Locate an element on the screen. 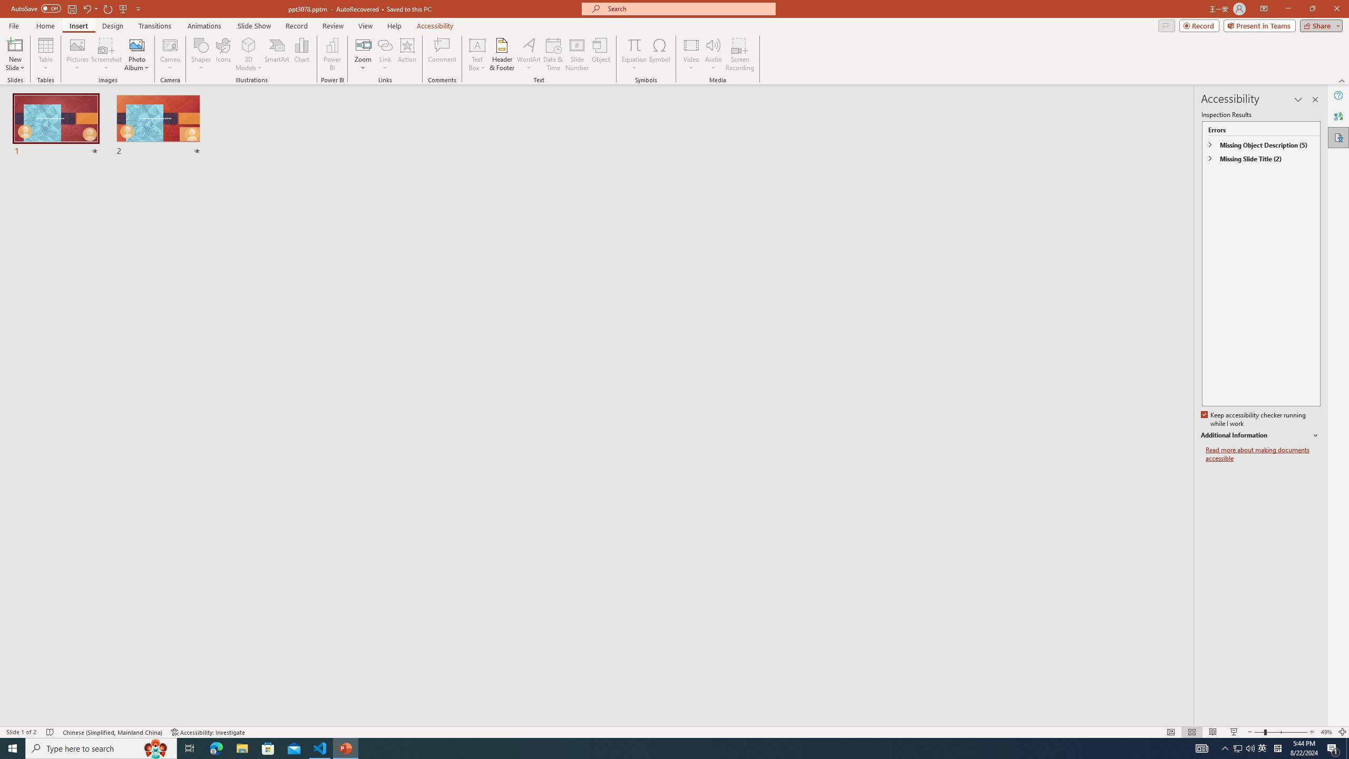 The image size is (1349, 759). Zoom 49% is located at coordinates (1326, 732).